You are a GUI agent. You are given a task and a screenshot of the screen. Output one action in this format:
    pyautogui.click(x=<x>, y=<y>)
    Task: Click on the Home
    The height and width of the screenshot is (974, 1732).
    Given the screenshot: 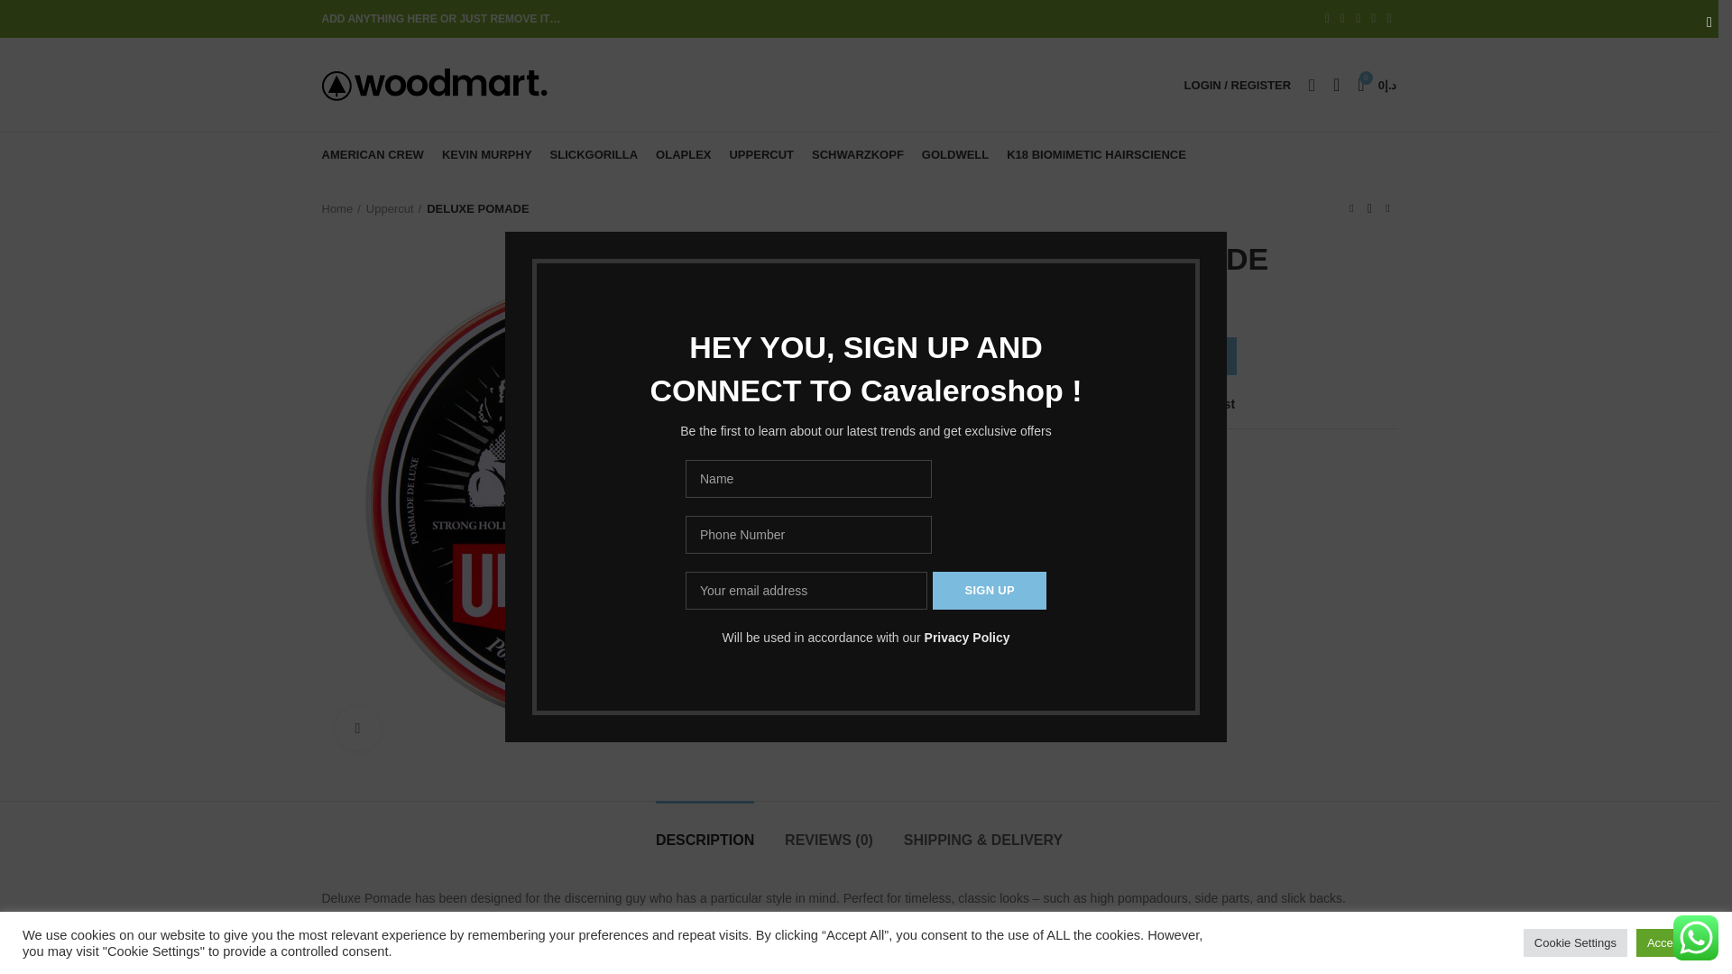 What is the action you would take?
    pyautogui.click(x=340, y=208)
    